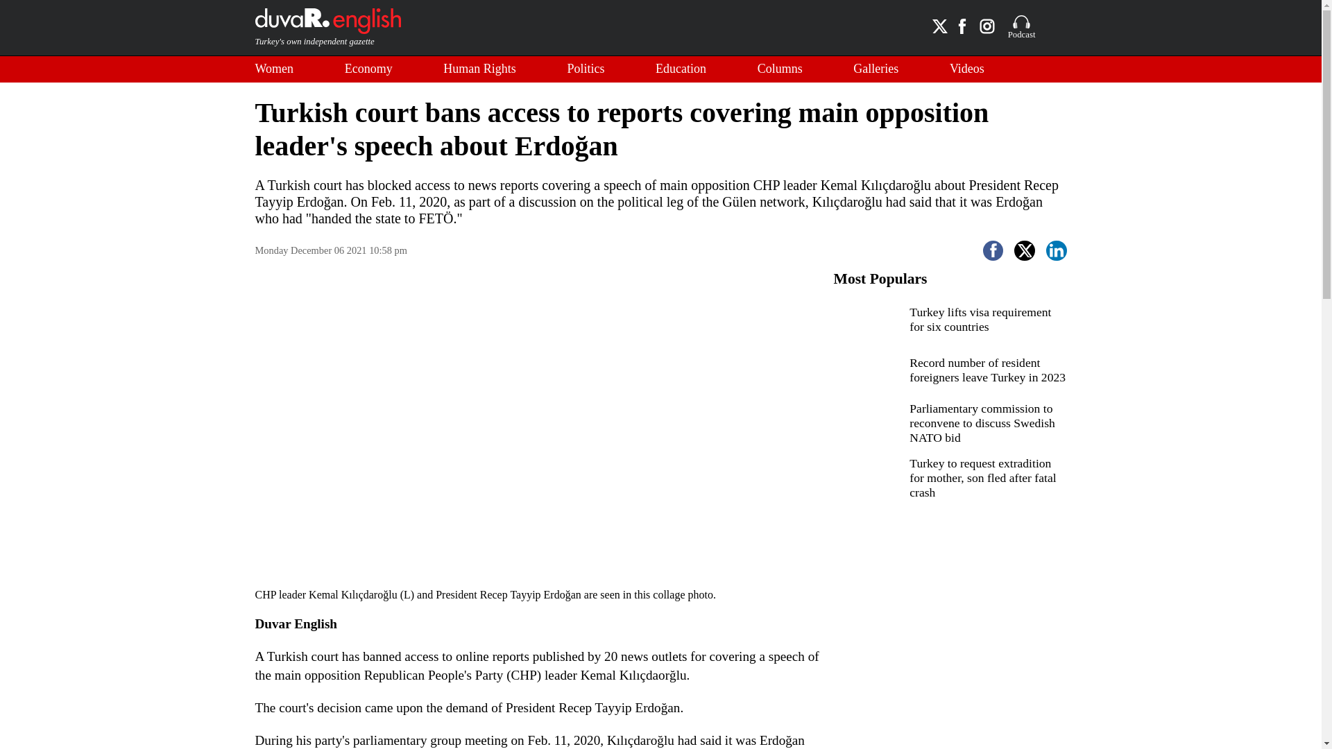 This screenshot has height=749, width=1332. I want to click on Galleries, so click(876, 69).